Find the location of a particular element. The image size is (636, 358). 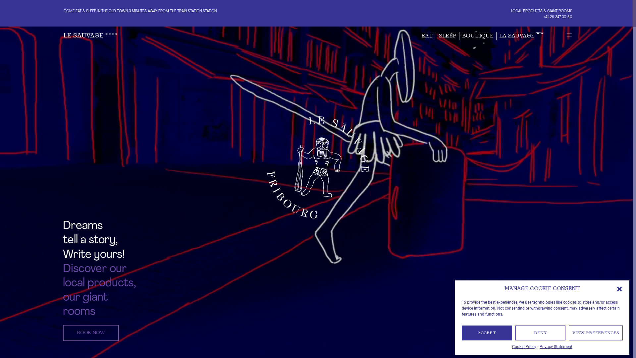

Privacy Statement is located at coordinates (556, 347).